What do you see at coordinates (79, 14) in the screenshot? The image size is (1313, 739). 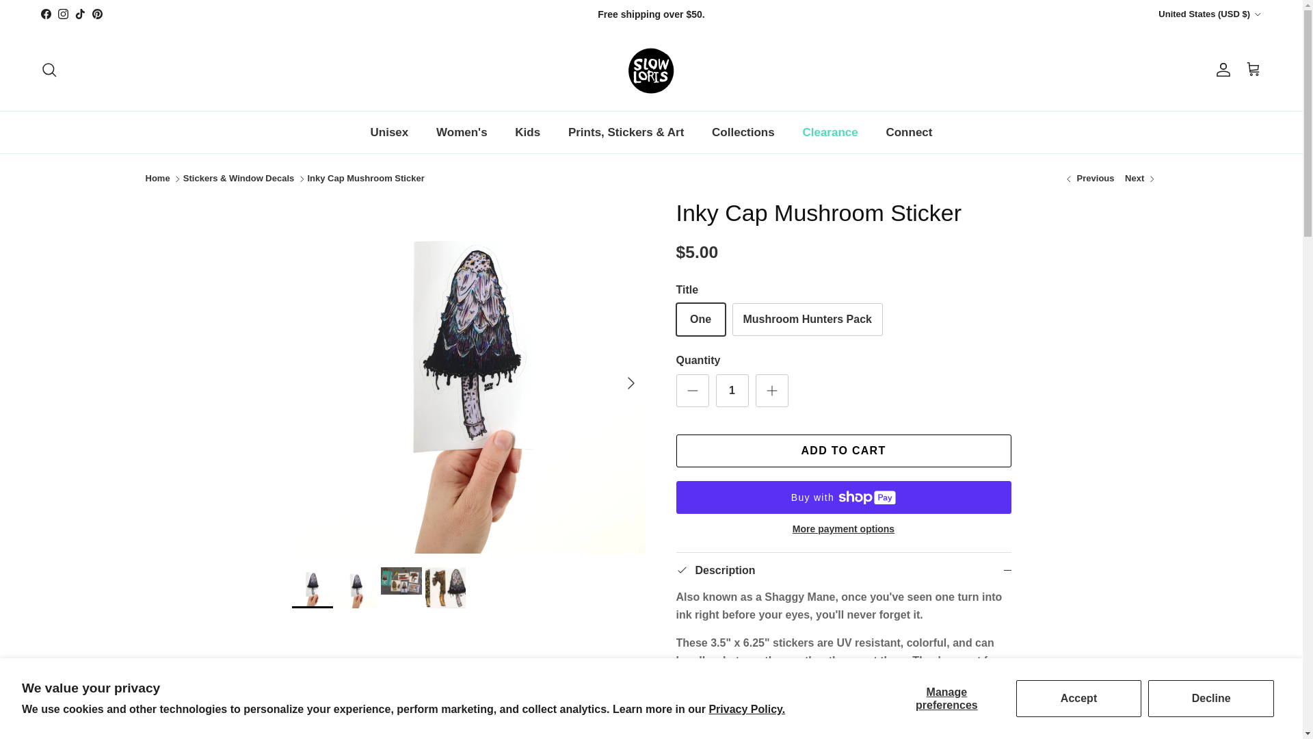 I see `TikTok` at bounding box center [79, 14].